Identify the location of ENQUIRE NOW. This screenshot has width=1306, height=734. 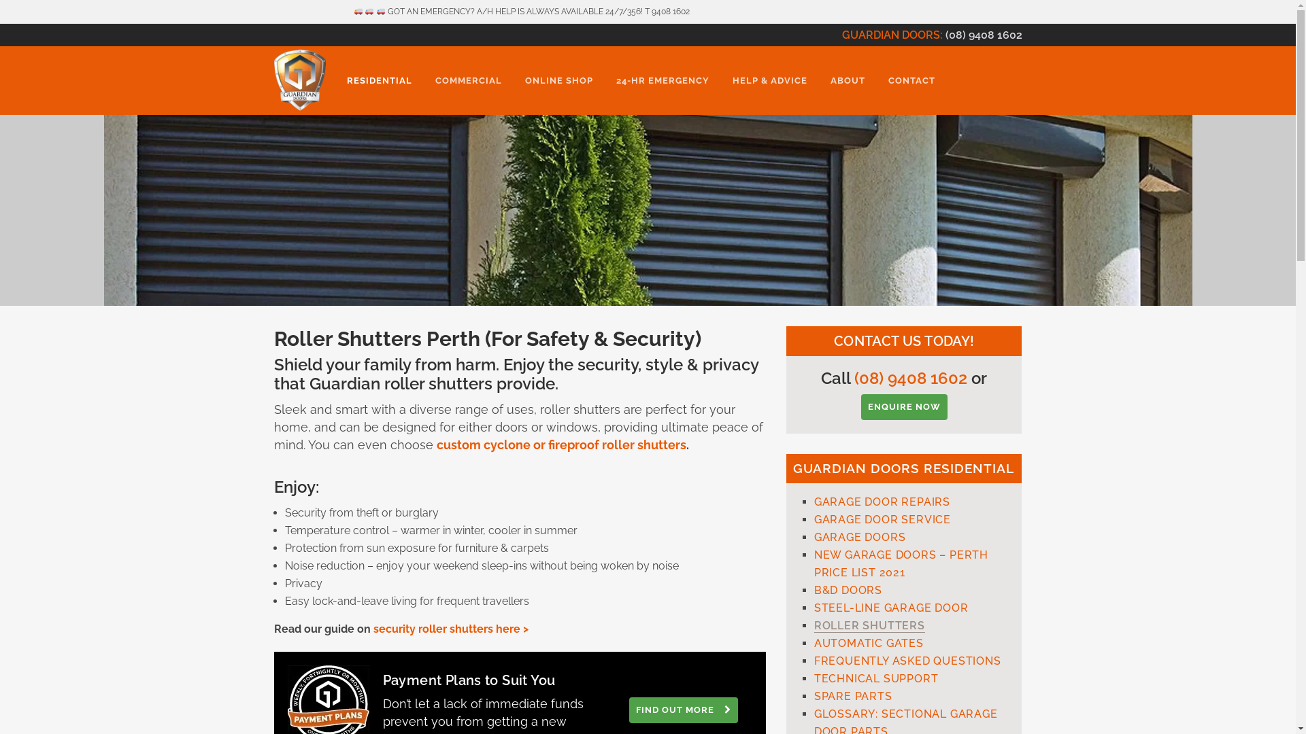
(905, 407).